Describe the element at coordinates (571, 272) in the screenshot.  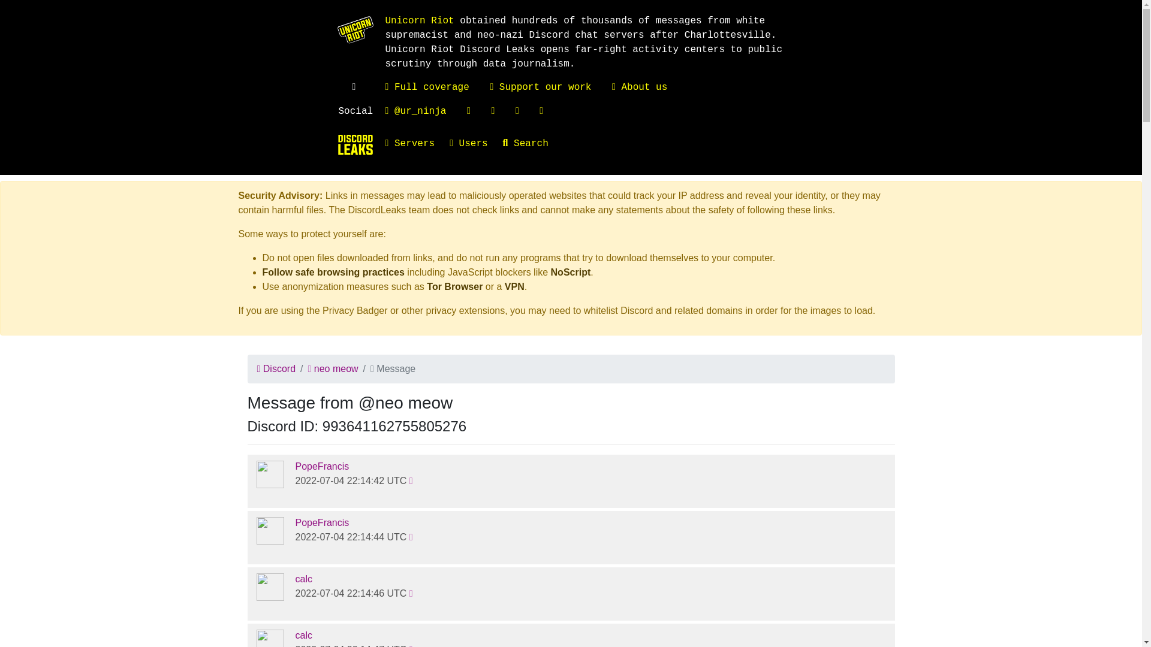
I see `NoScript` at that location.